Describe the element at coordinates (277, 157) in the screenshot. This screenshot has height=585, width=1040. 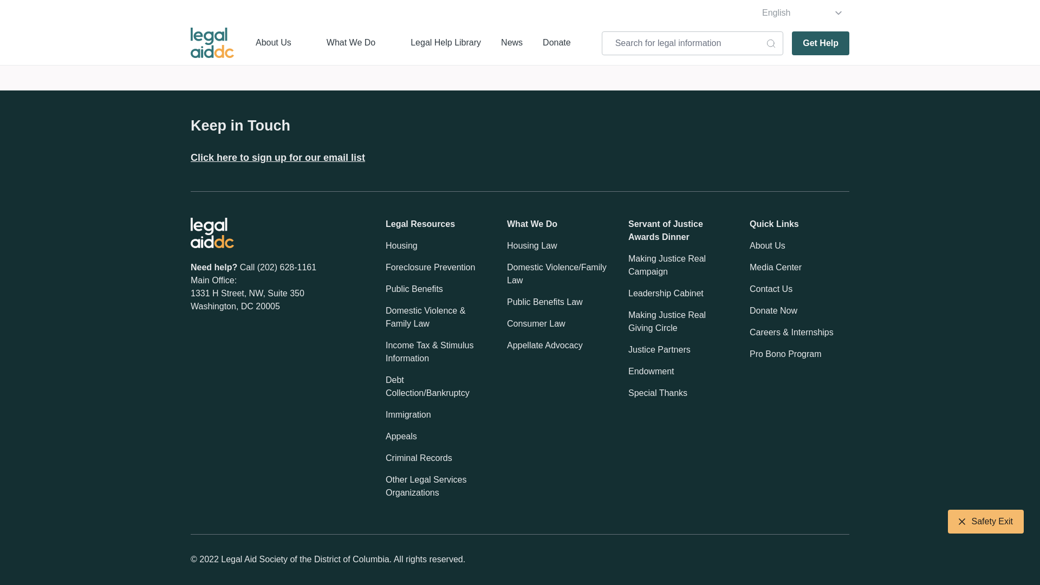
I see `Click here to sign up for our email list` at that location.